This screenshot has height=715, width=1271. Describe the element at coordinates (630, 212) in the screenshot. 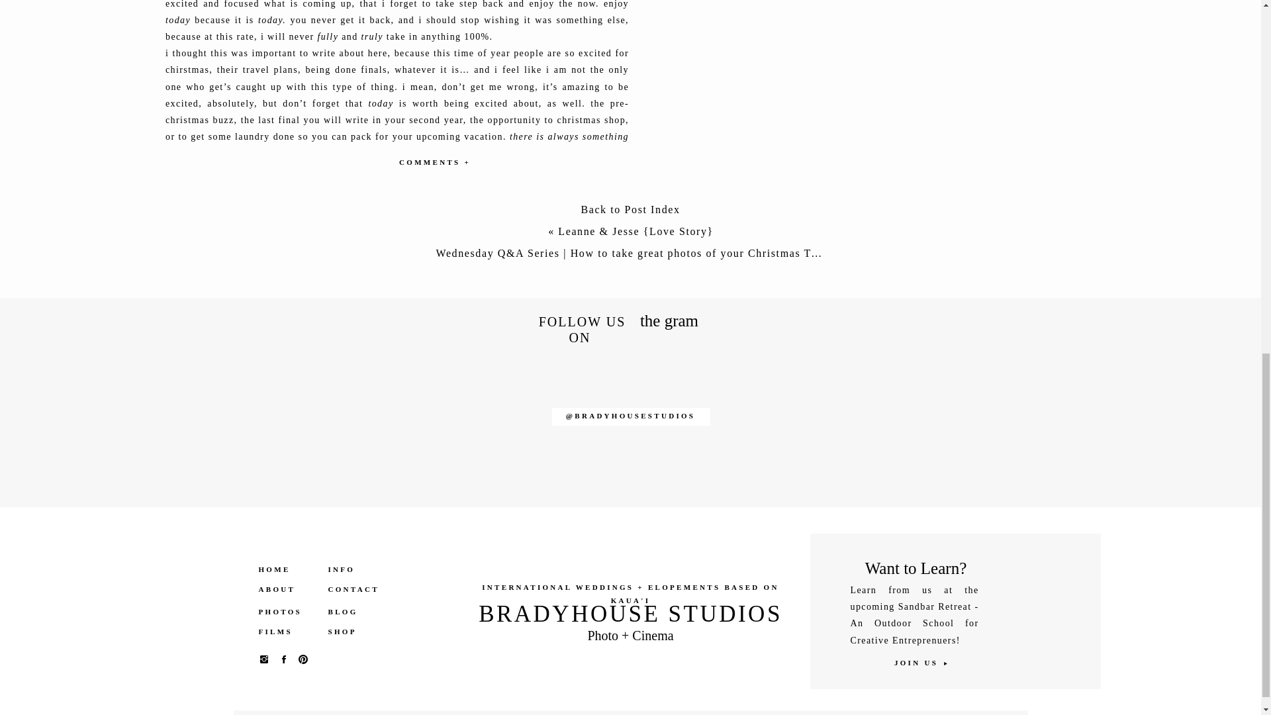

I see `Back to Post Index` at that location.